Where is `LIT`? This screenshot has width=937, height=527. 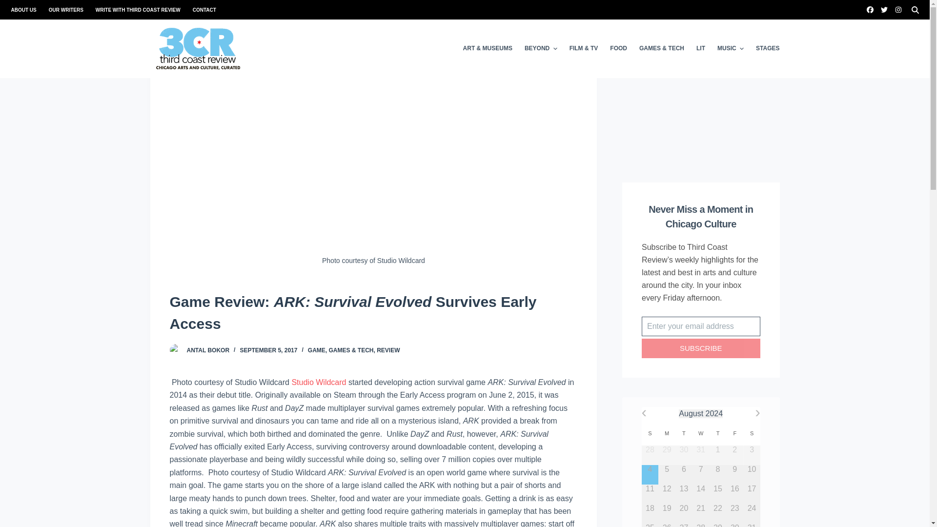
LIT is located at coordinates (700, 48).